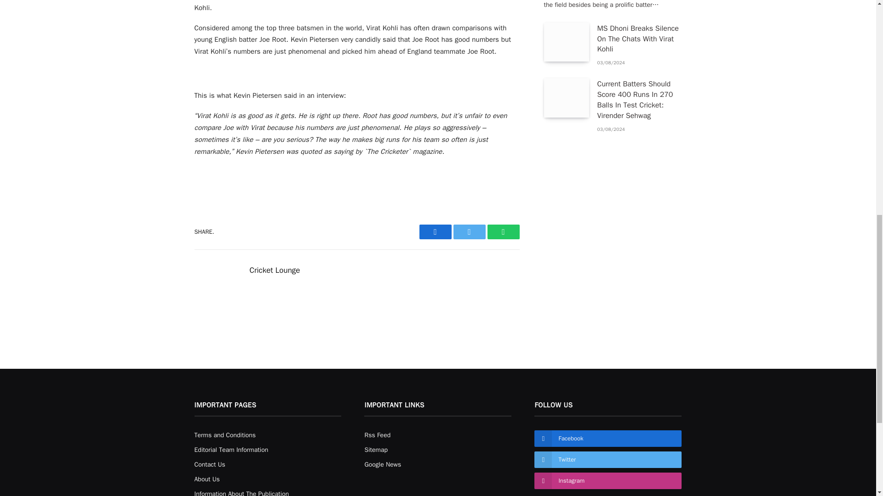 The image size is (883, 496). I want to click on Posts by Cricket Lounge, so click(274, 270).